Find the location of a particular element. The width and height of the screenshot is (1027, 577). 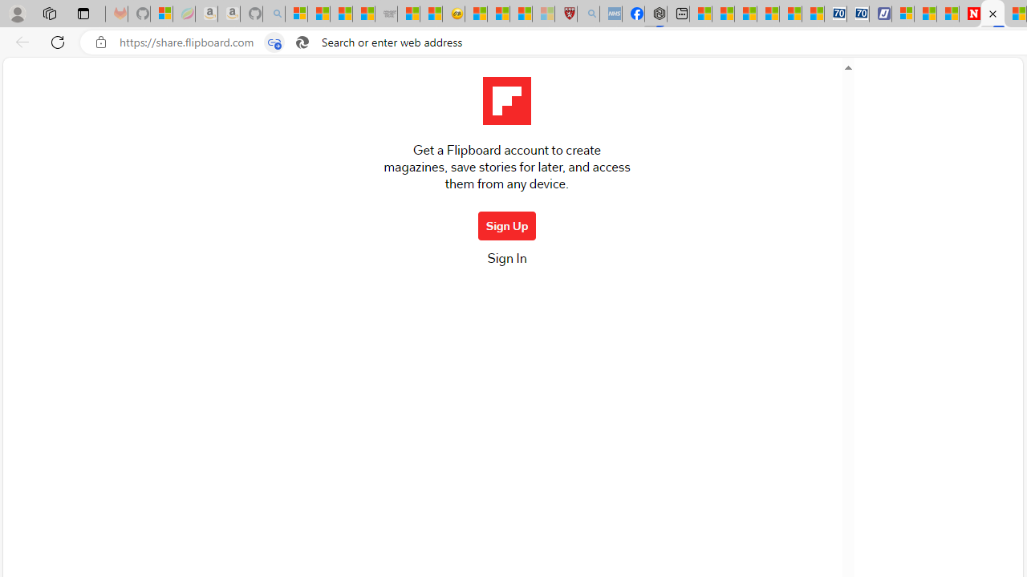

Search icon is located at coordinates (302, 42).